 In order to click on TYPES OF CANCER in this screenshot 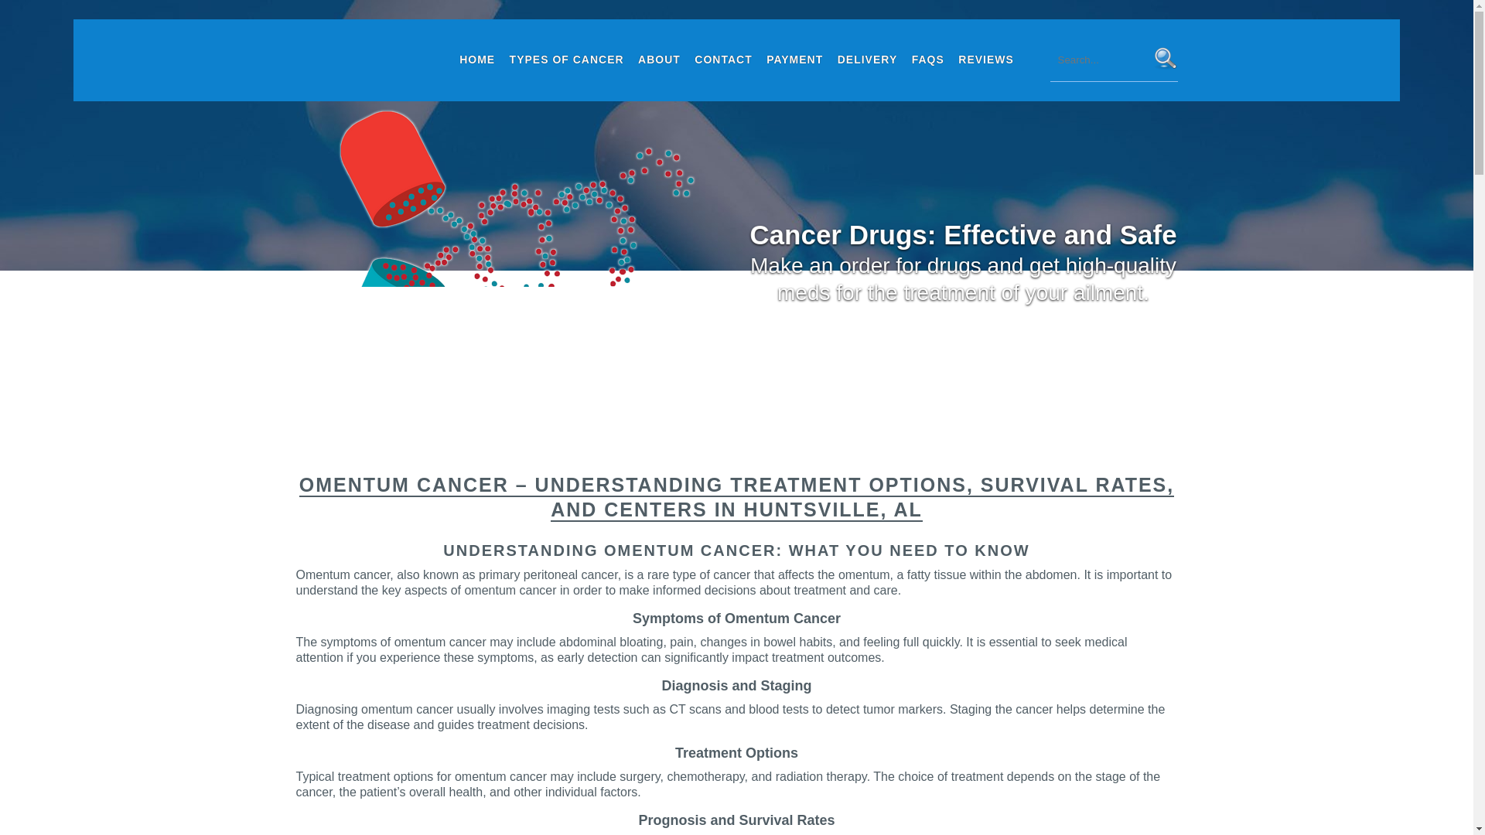, I will do `click(567, 60)`.